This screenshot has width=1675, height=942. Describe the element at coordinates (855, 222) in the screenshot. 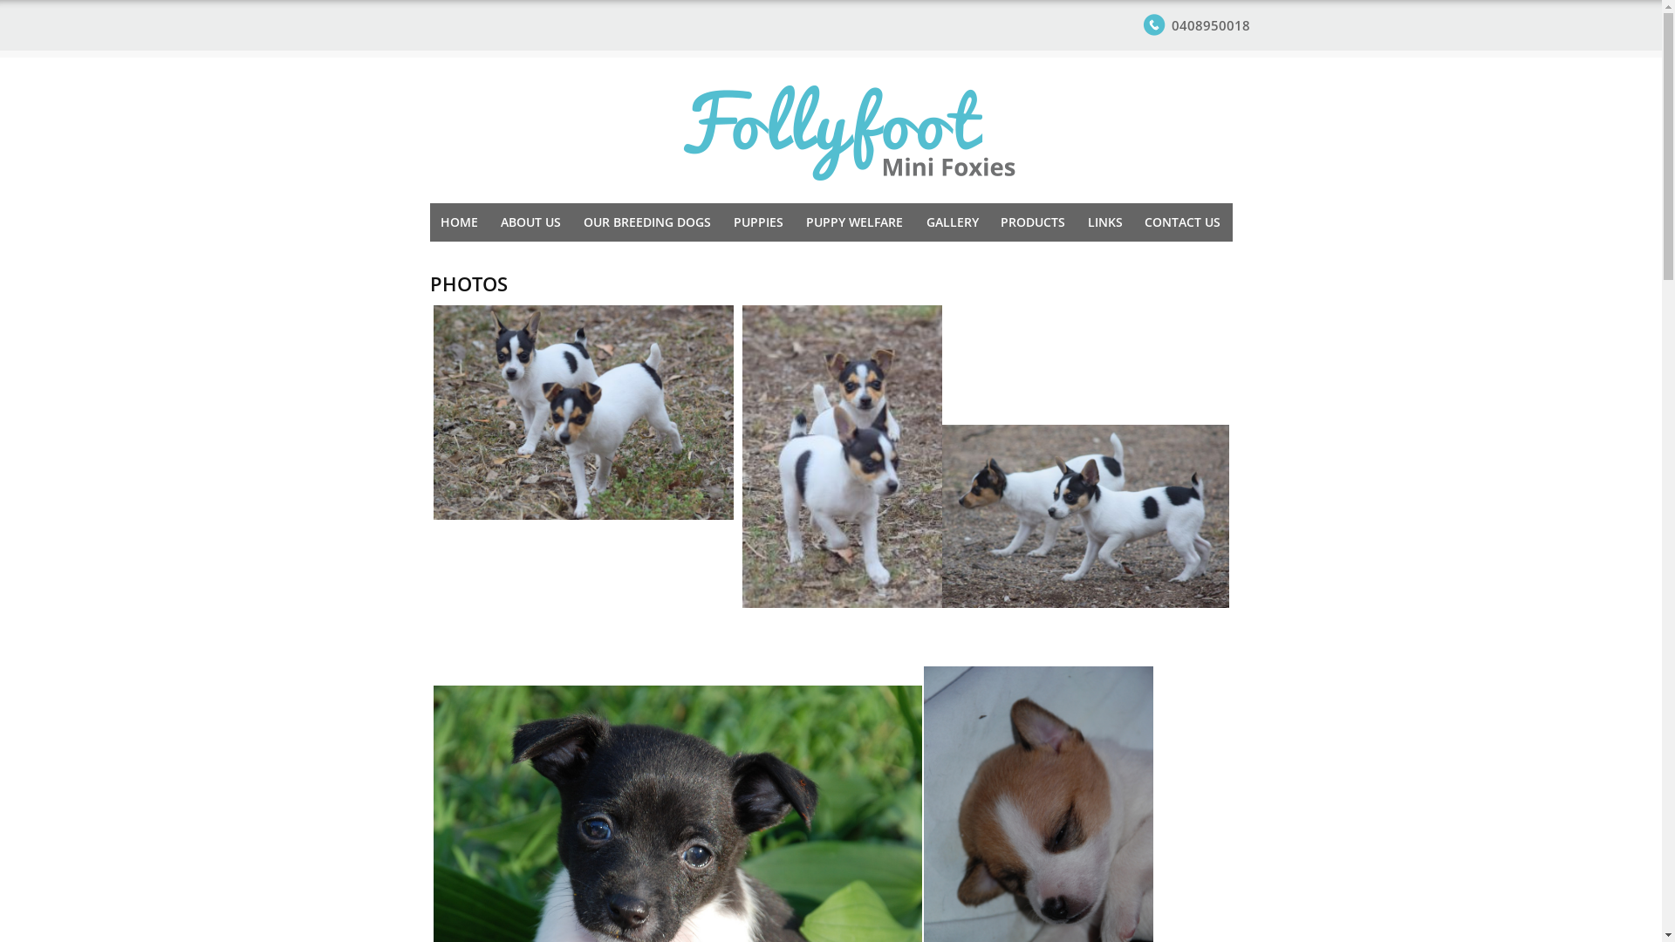

I see `PUPPY WELFARE` at that location.